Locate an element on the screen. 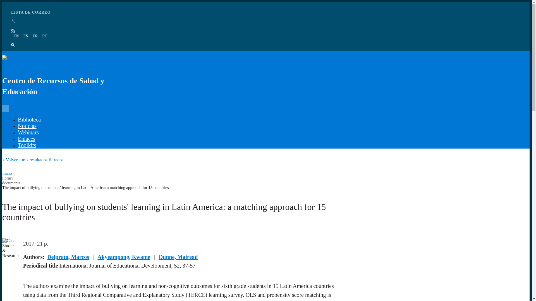 The image size is (536, 301). LISTA DE CORREO is located at coordinates (31, 17).